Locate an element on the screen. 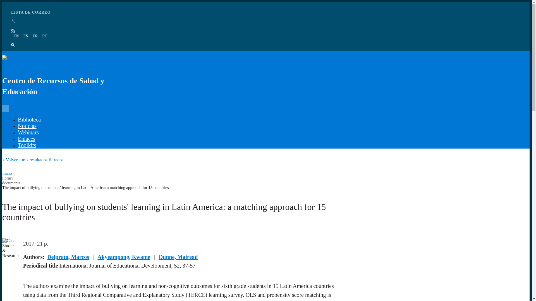 The image size is (536, 301). LISTA DE CORREO is located at coordinates (31, 17).